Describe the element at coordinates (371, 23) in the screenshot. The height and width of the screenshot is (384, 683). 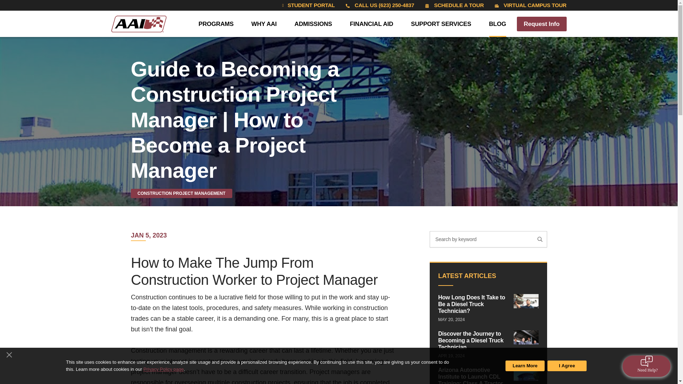
I see `FINANCIAL AID` at that location.